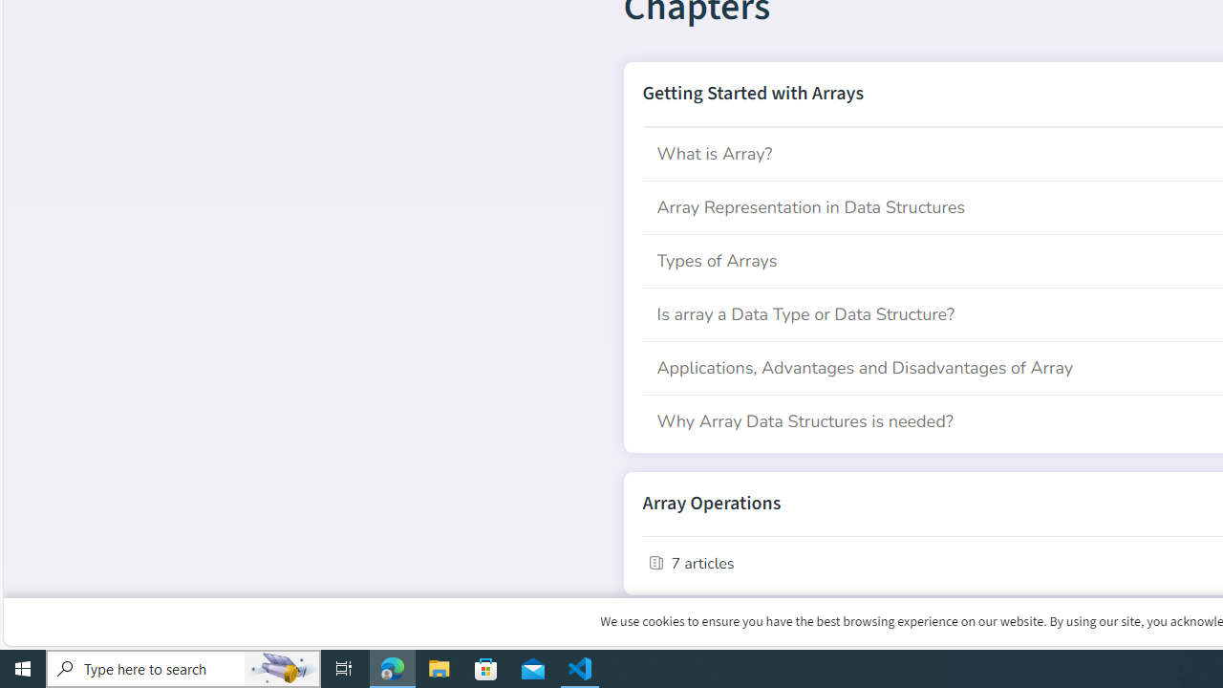 The height and width of the screenshot is (688, 1223). I want to click on Lightbox, so click(1215, 13).